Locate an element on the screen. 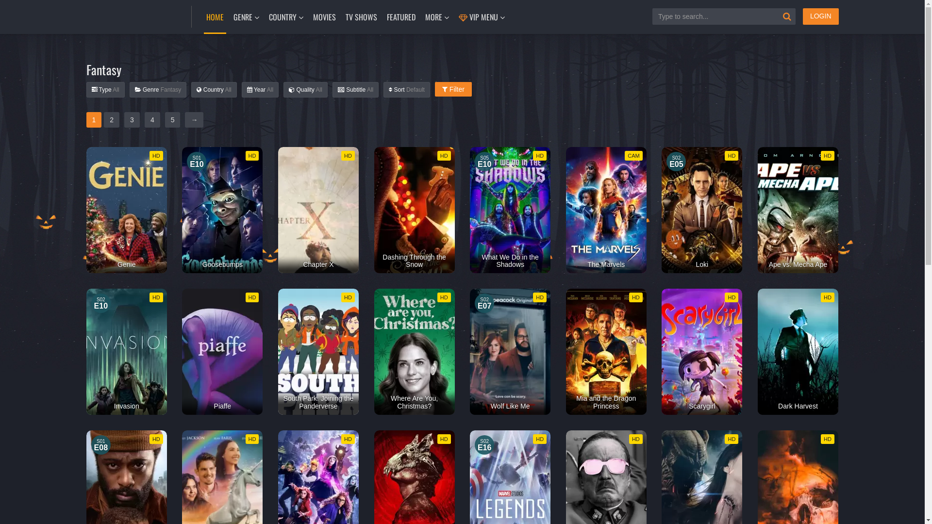 This screenshot has height=524, width=932. South Park: Joining the Panderverse
HD is located at coordinates (318, 352).